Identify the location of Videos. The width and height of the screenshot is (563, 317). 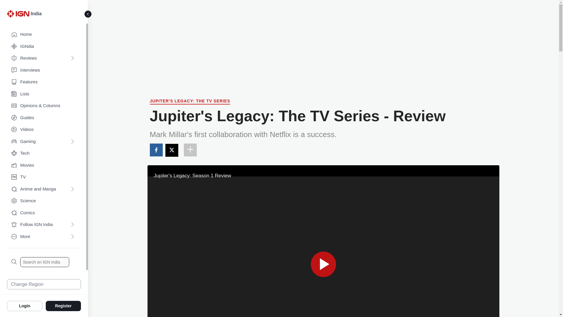
(43, 130).